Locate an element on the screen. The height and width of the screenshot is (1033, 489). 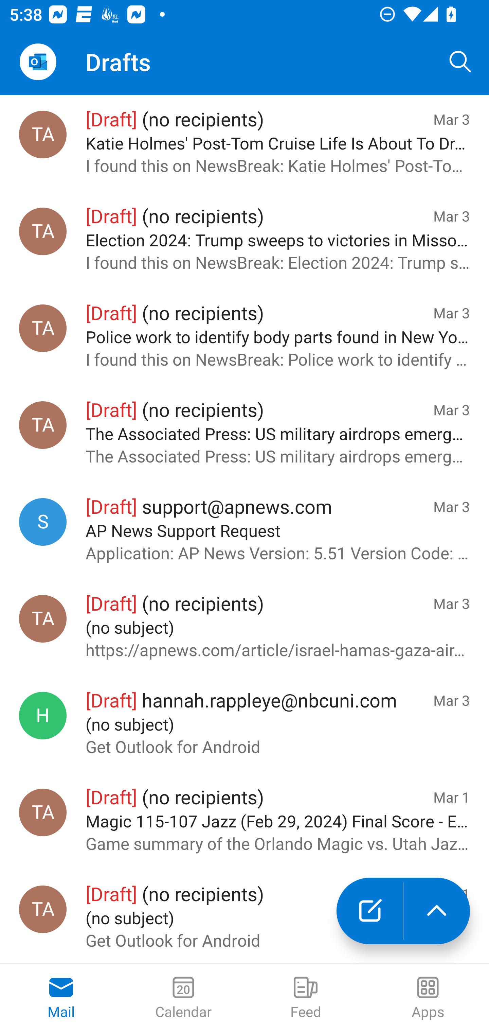
New mail is located at coordinates (369, 911).